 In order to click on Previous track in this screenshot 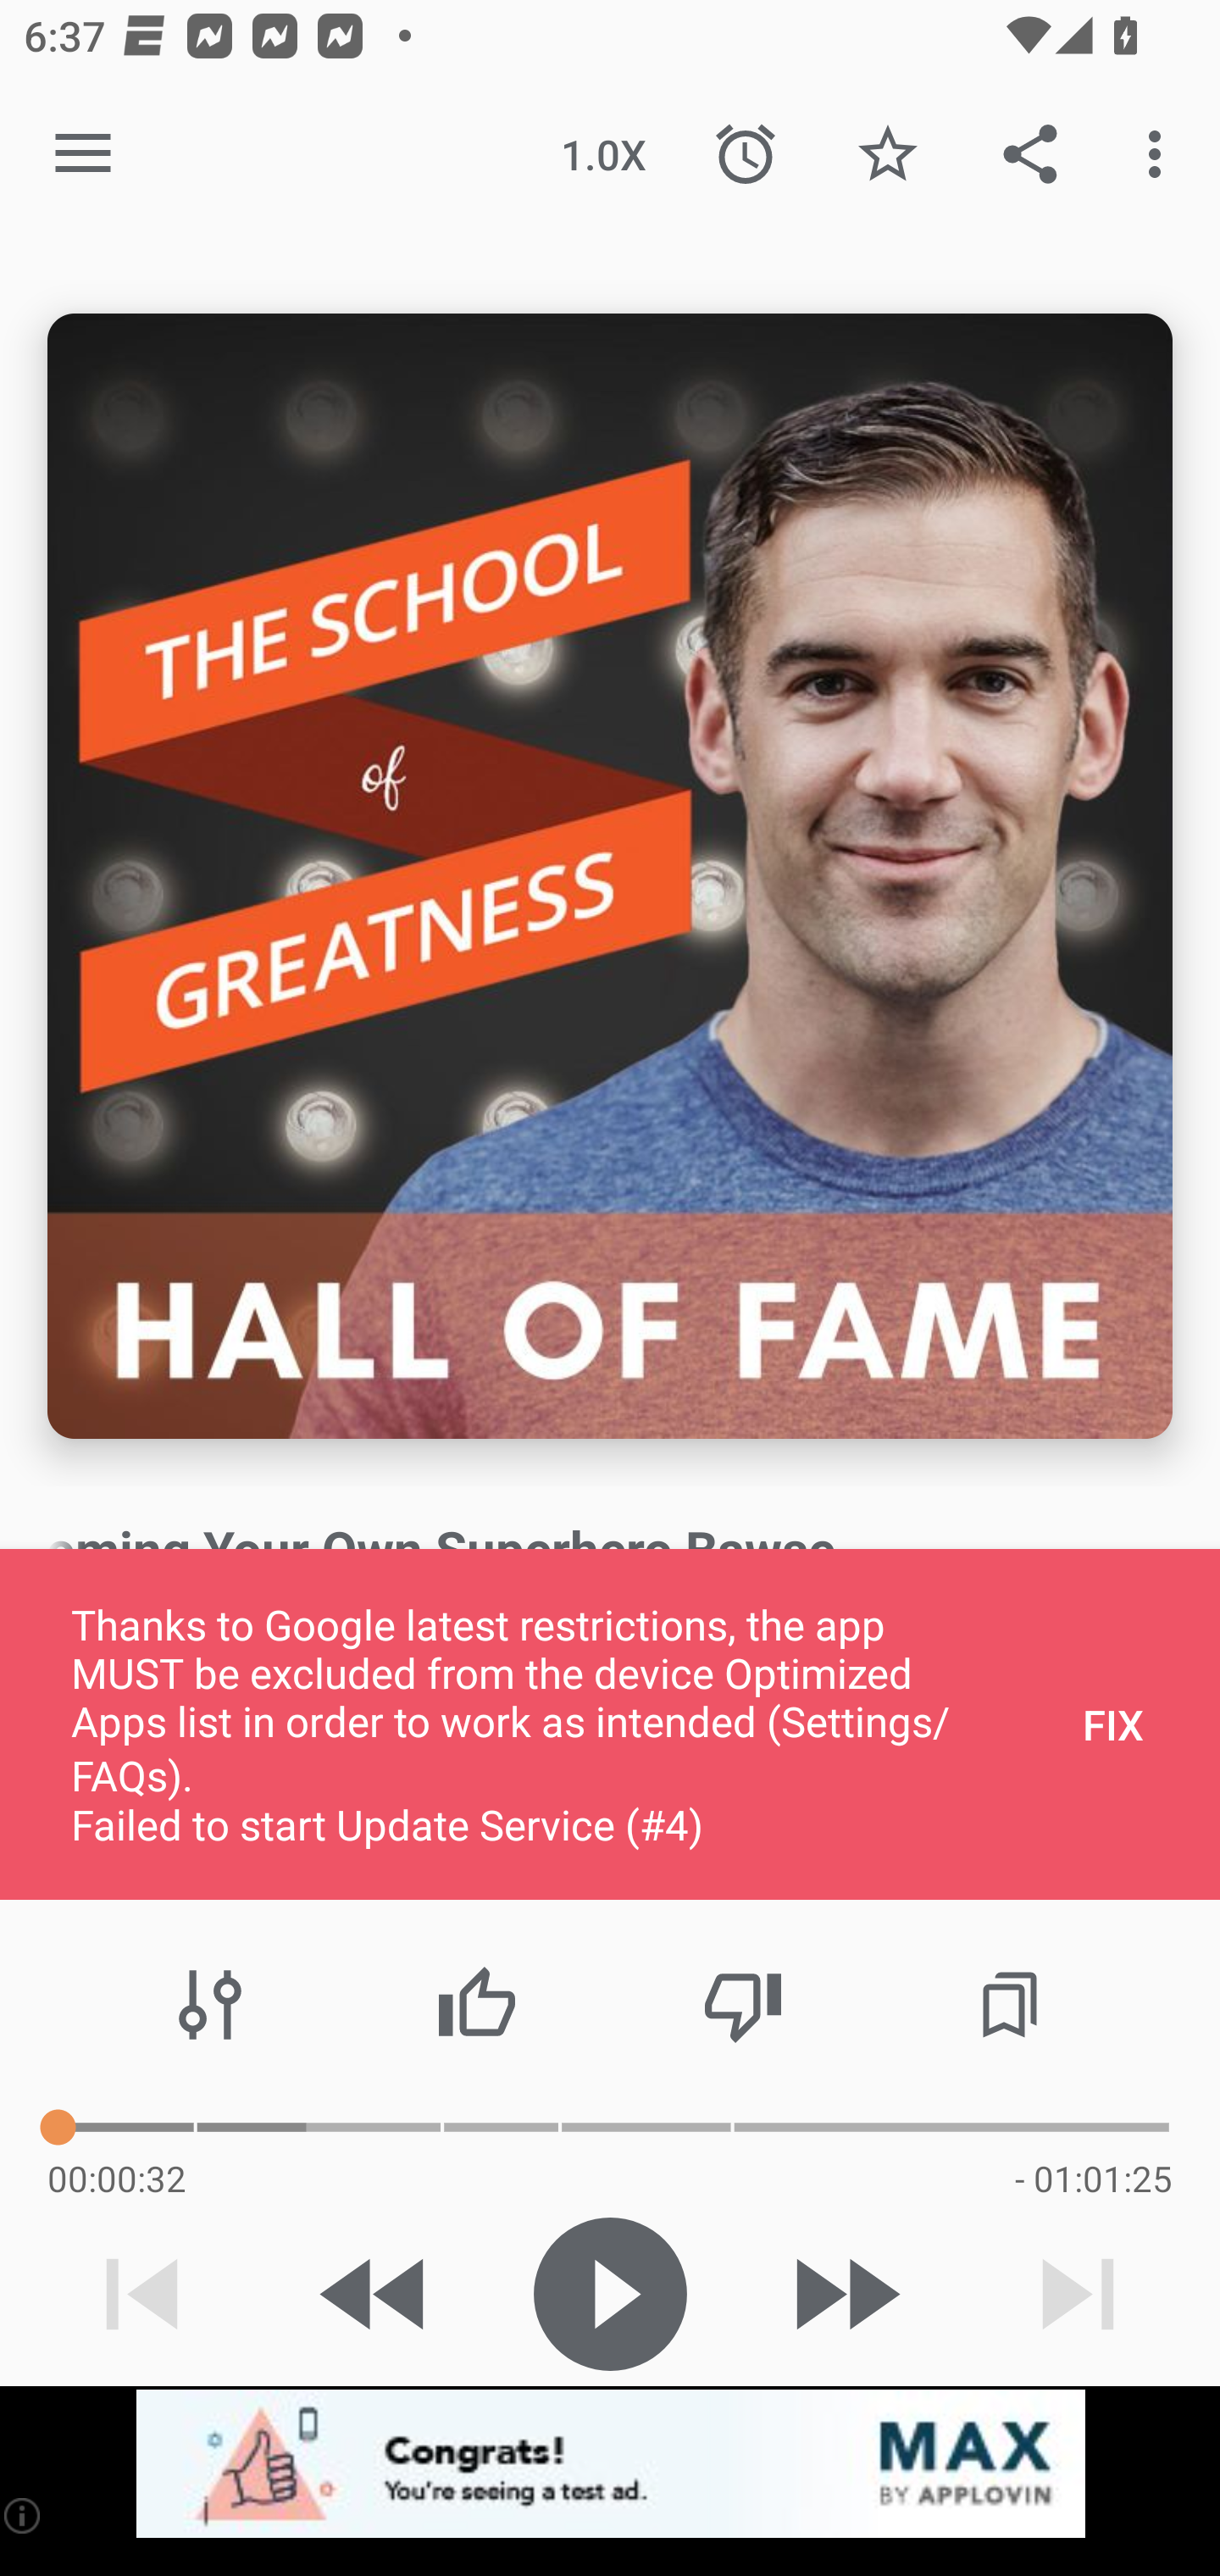, I will do `click(142, 2294)`.